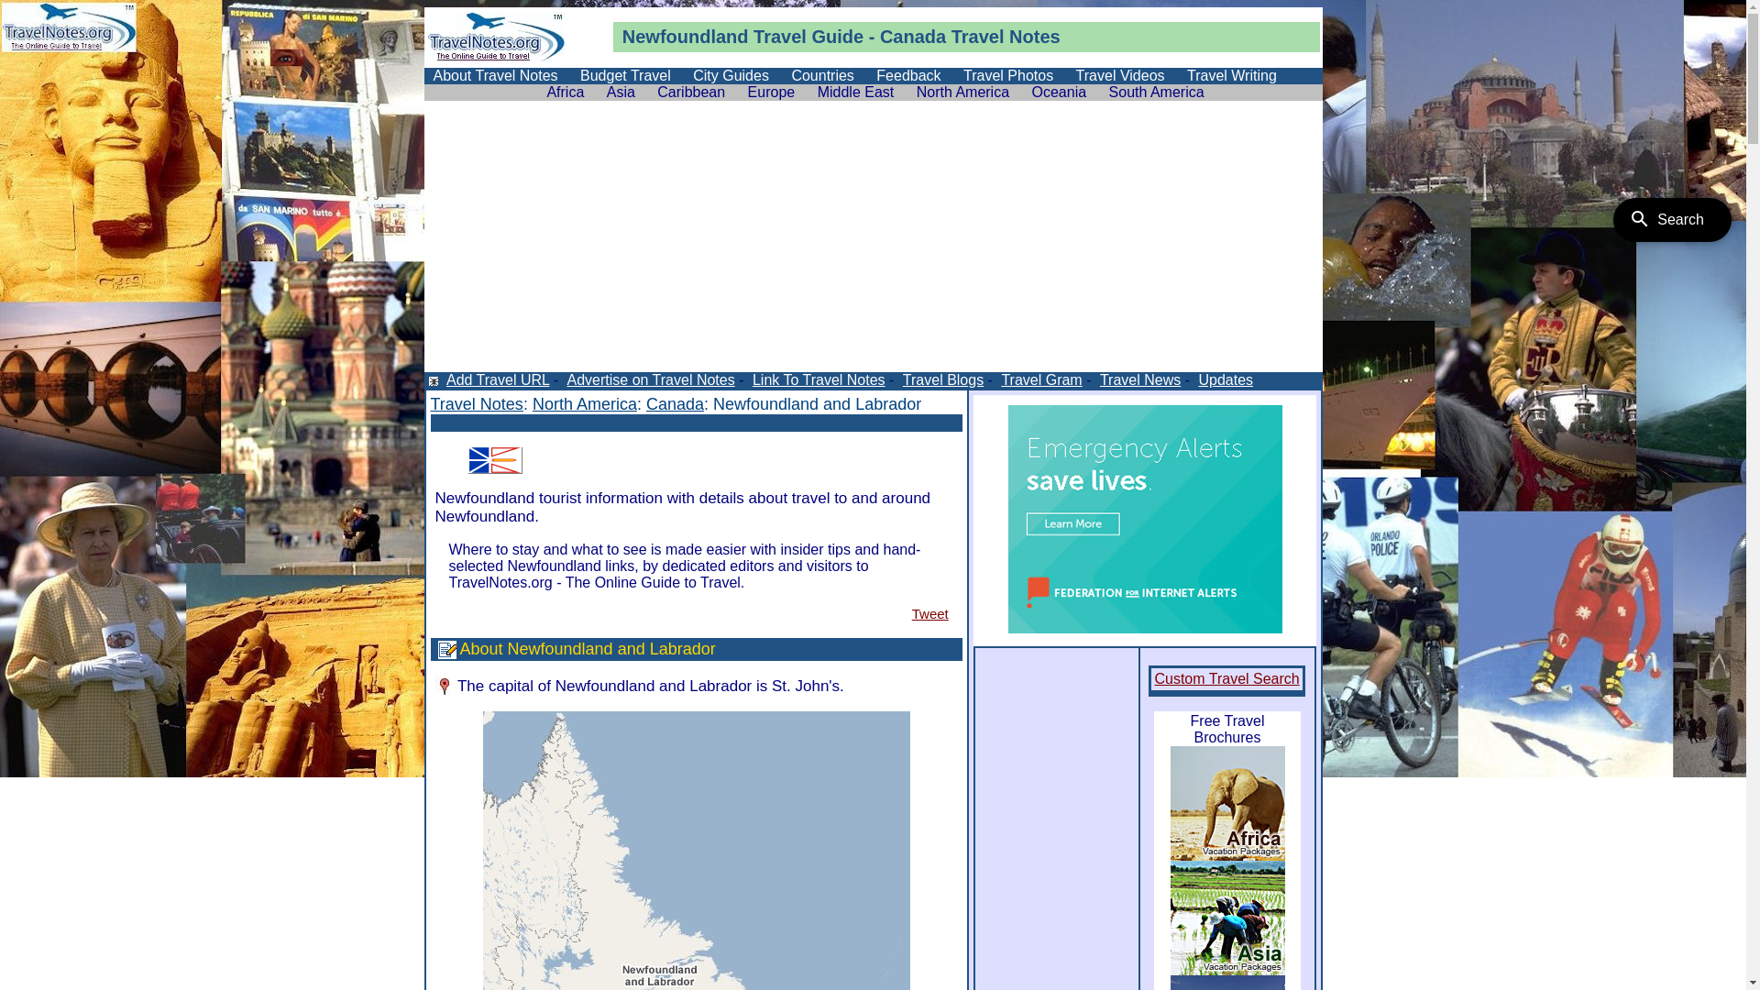 This screenshot has width=1760, height=990. I want to click on Advertisement, so click(645, 422).